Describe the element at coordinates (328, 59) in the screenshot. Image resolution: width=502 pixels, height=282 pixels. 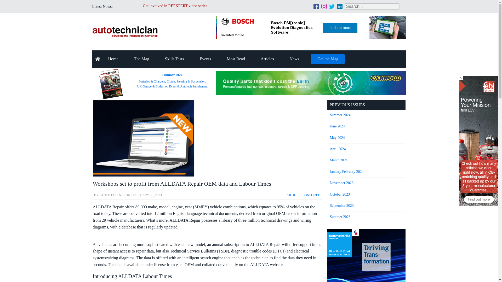
I see `Get the Mag` at that location.